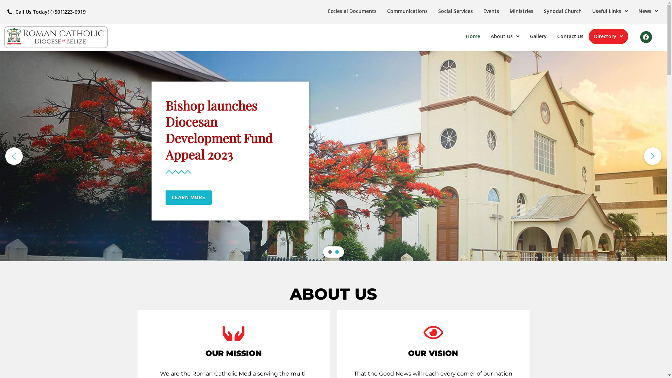 This screenshot has height=378, width=672. Describe the element at coordinates (456, 11) in the screenshot. I see `Social Services` at that location.